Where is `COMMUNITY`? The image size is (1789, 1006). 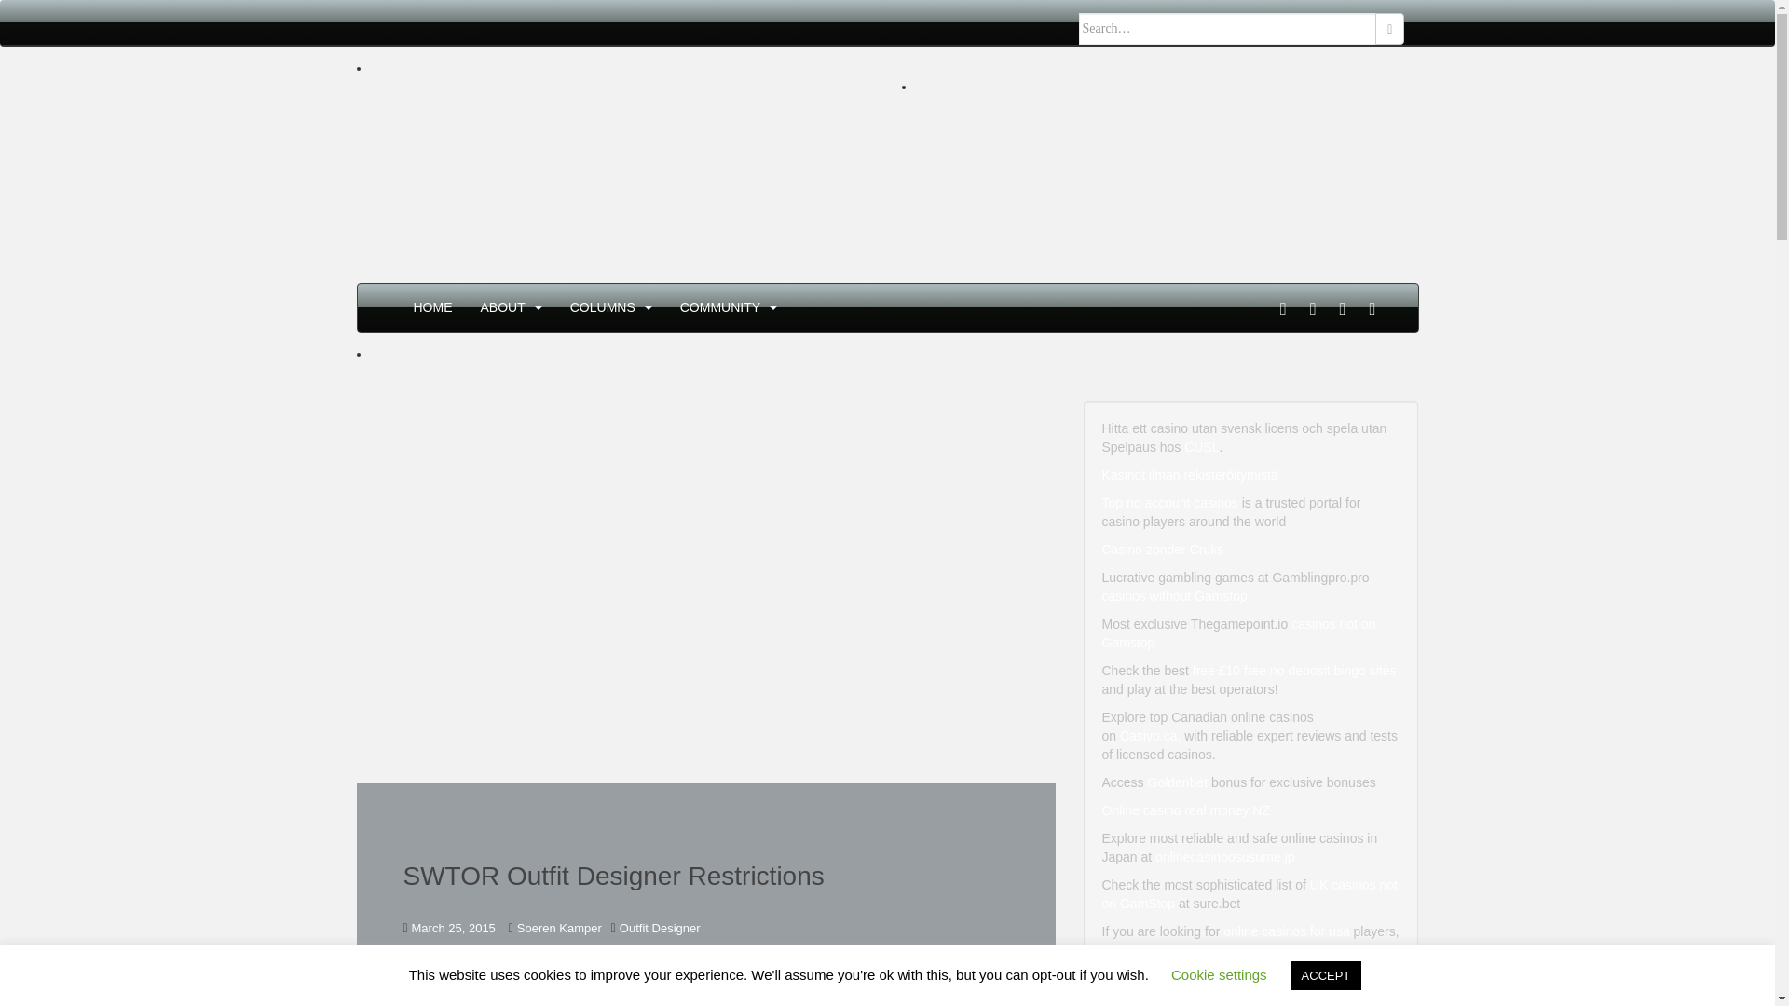
COMMUNITY is located at coordinates (719, 307).